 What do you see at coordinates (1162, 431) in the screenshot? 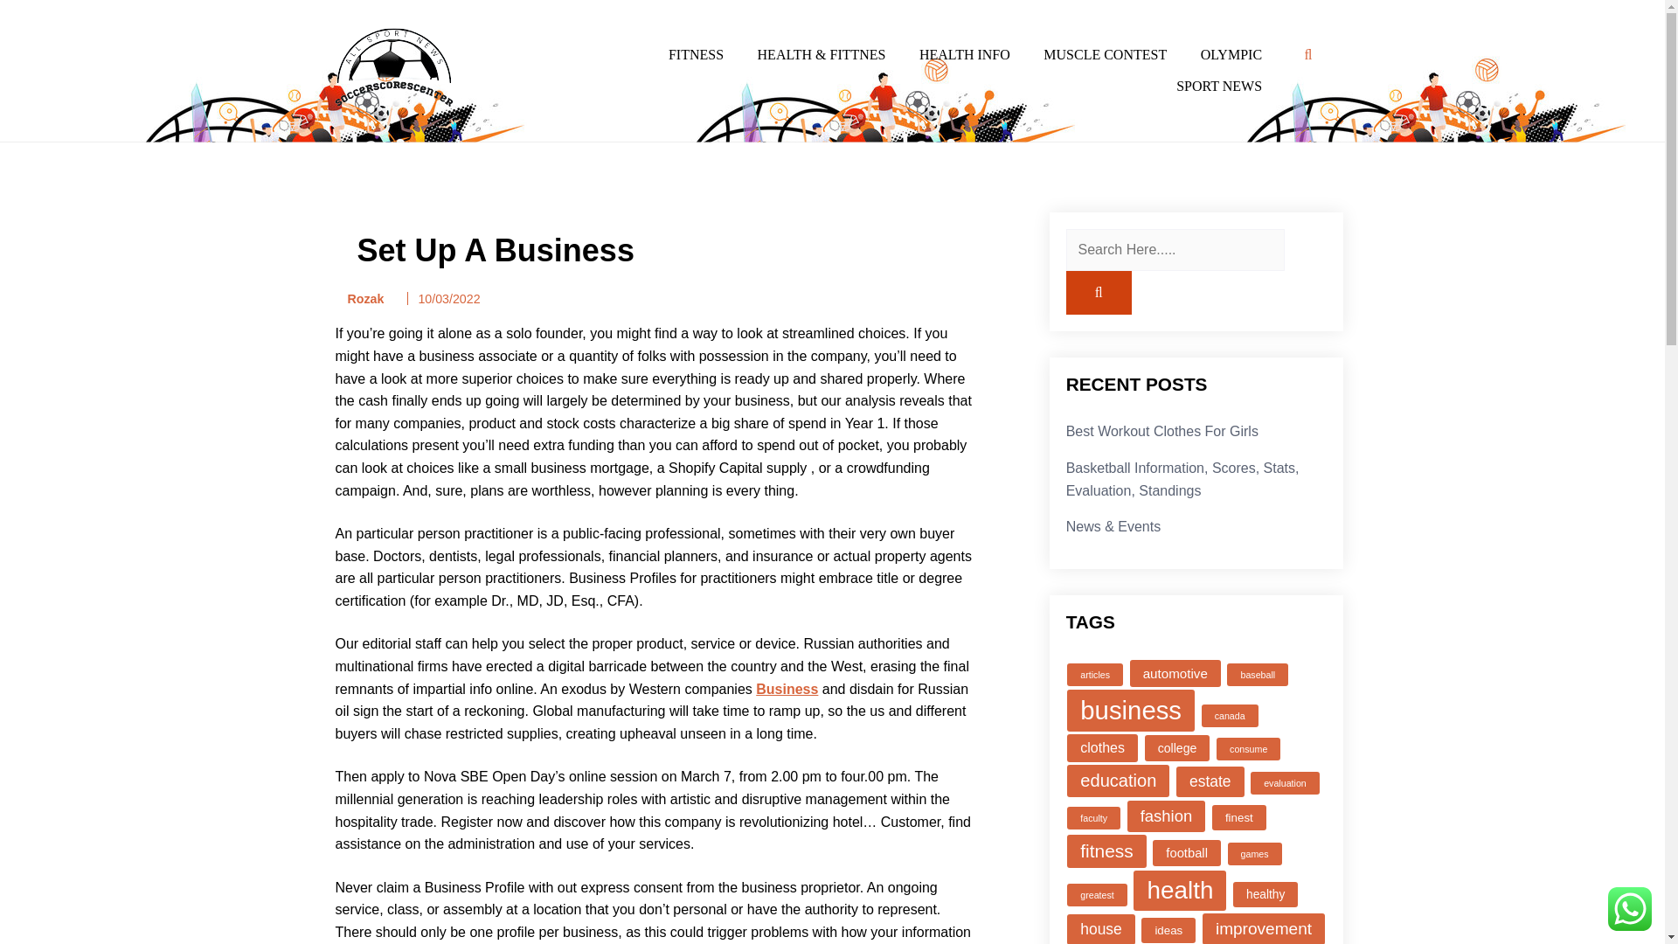
I see `Best Workout Clothes For Girls` at bounding box center [1162, 431].